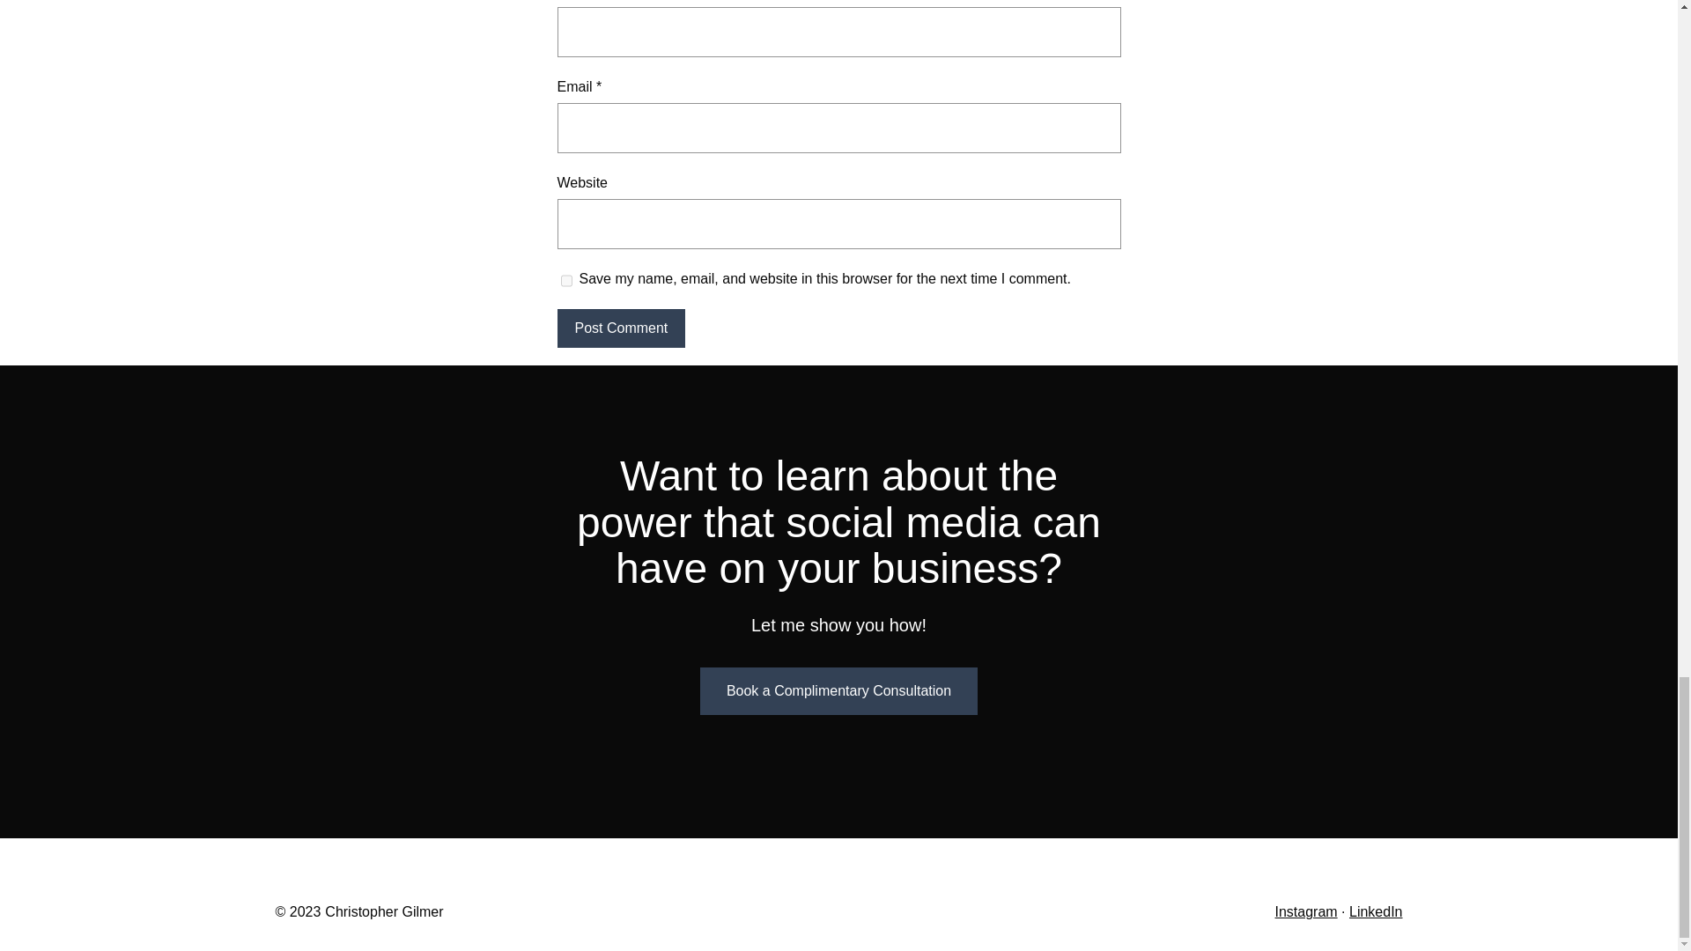  Describe the element at coordinates (620, 328) in the screenshot. I see `Post Comment` at that location.